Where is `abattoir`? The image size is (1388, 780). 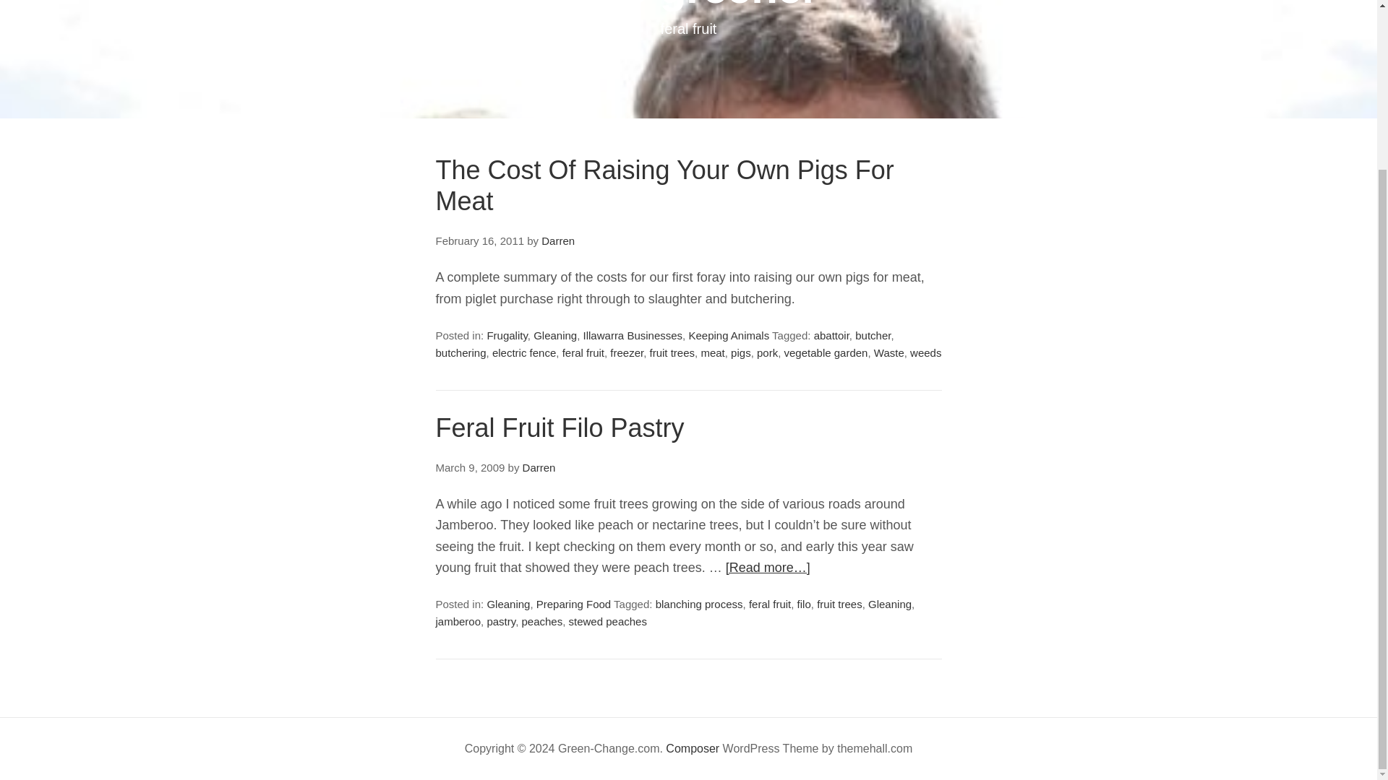
abattoir is located at coordinates (831, 335).